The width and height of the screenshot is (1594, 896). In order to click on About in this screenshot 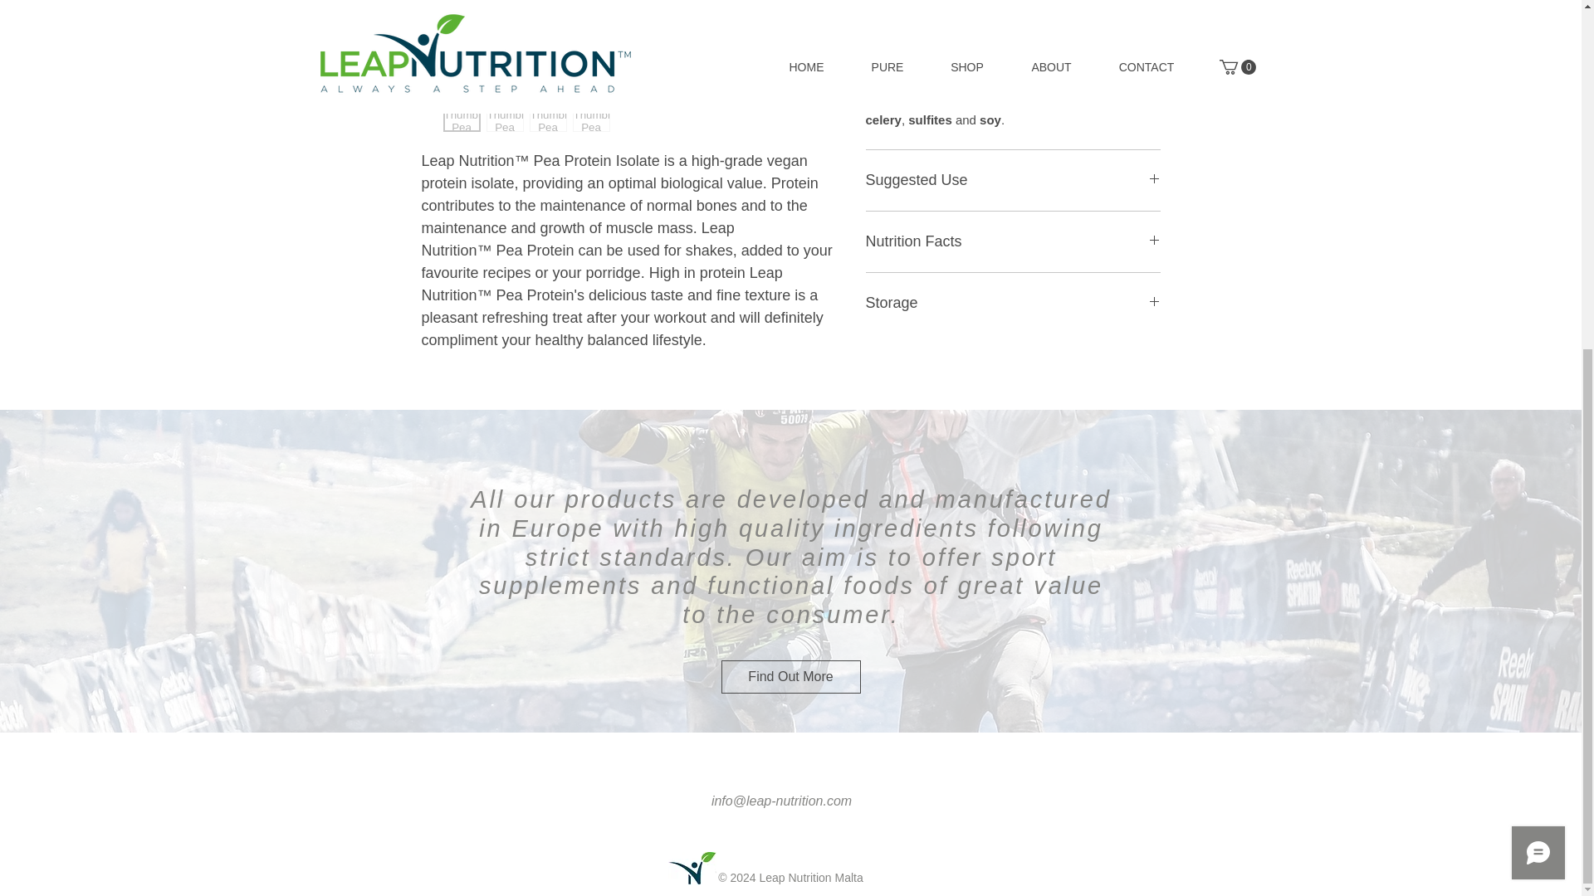, I will do `click(199, 569)`.